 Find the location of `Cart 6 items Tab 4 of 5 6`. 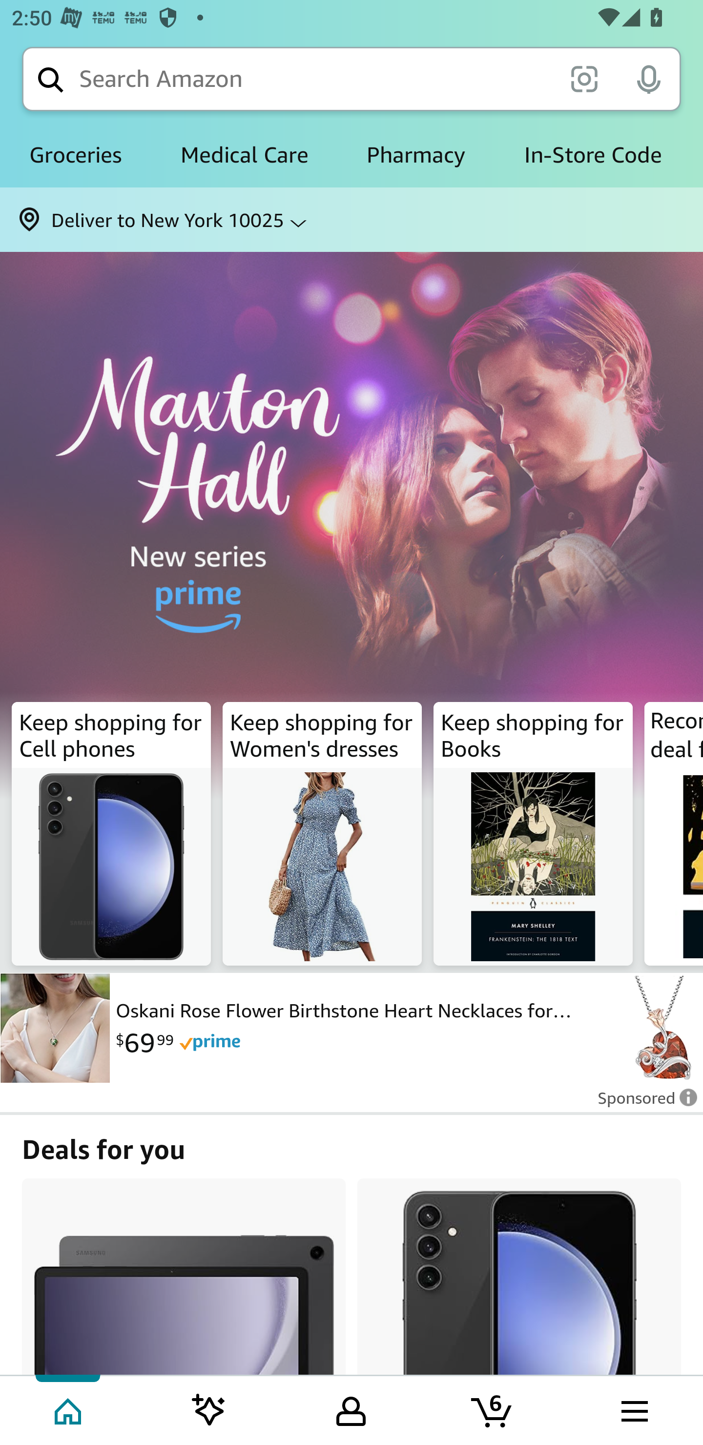

Cart 6 items Tab 4 of 5 6 is located at coordinates (493, 1409).